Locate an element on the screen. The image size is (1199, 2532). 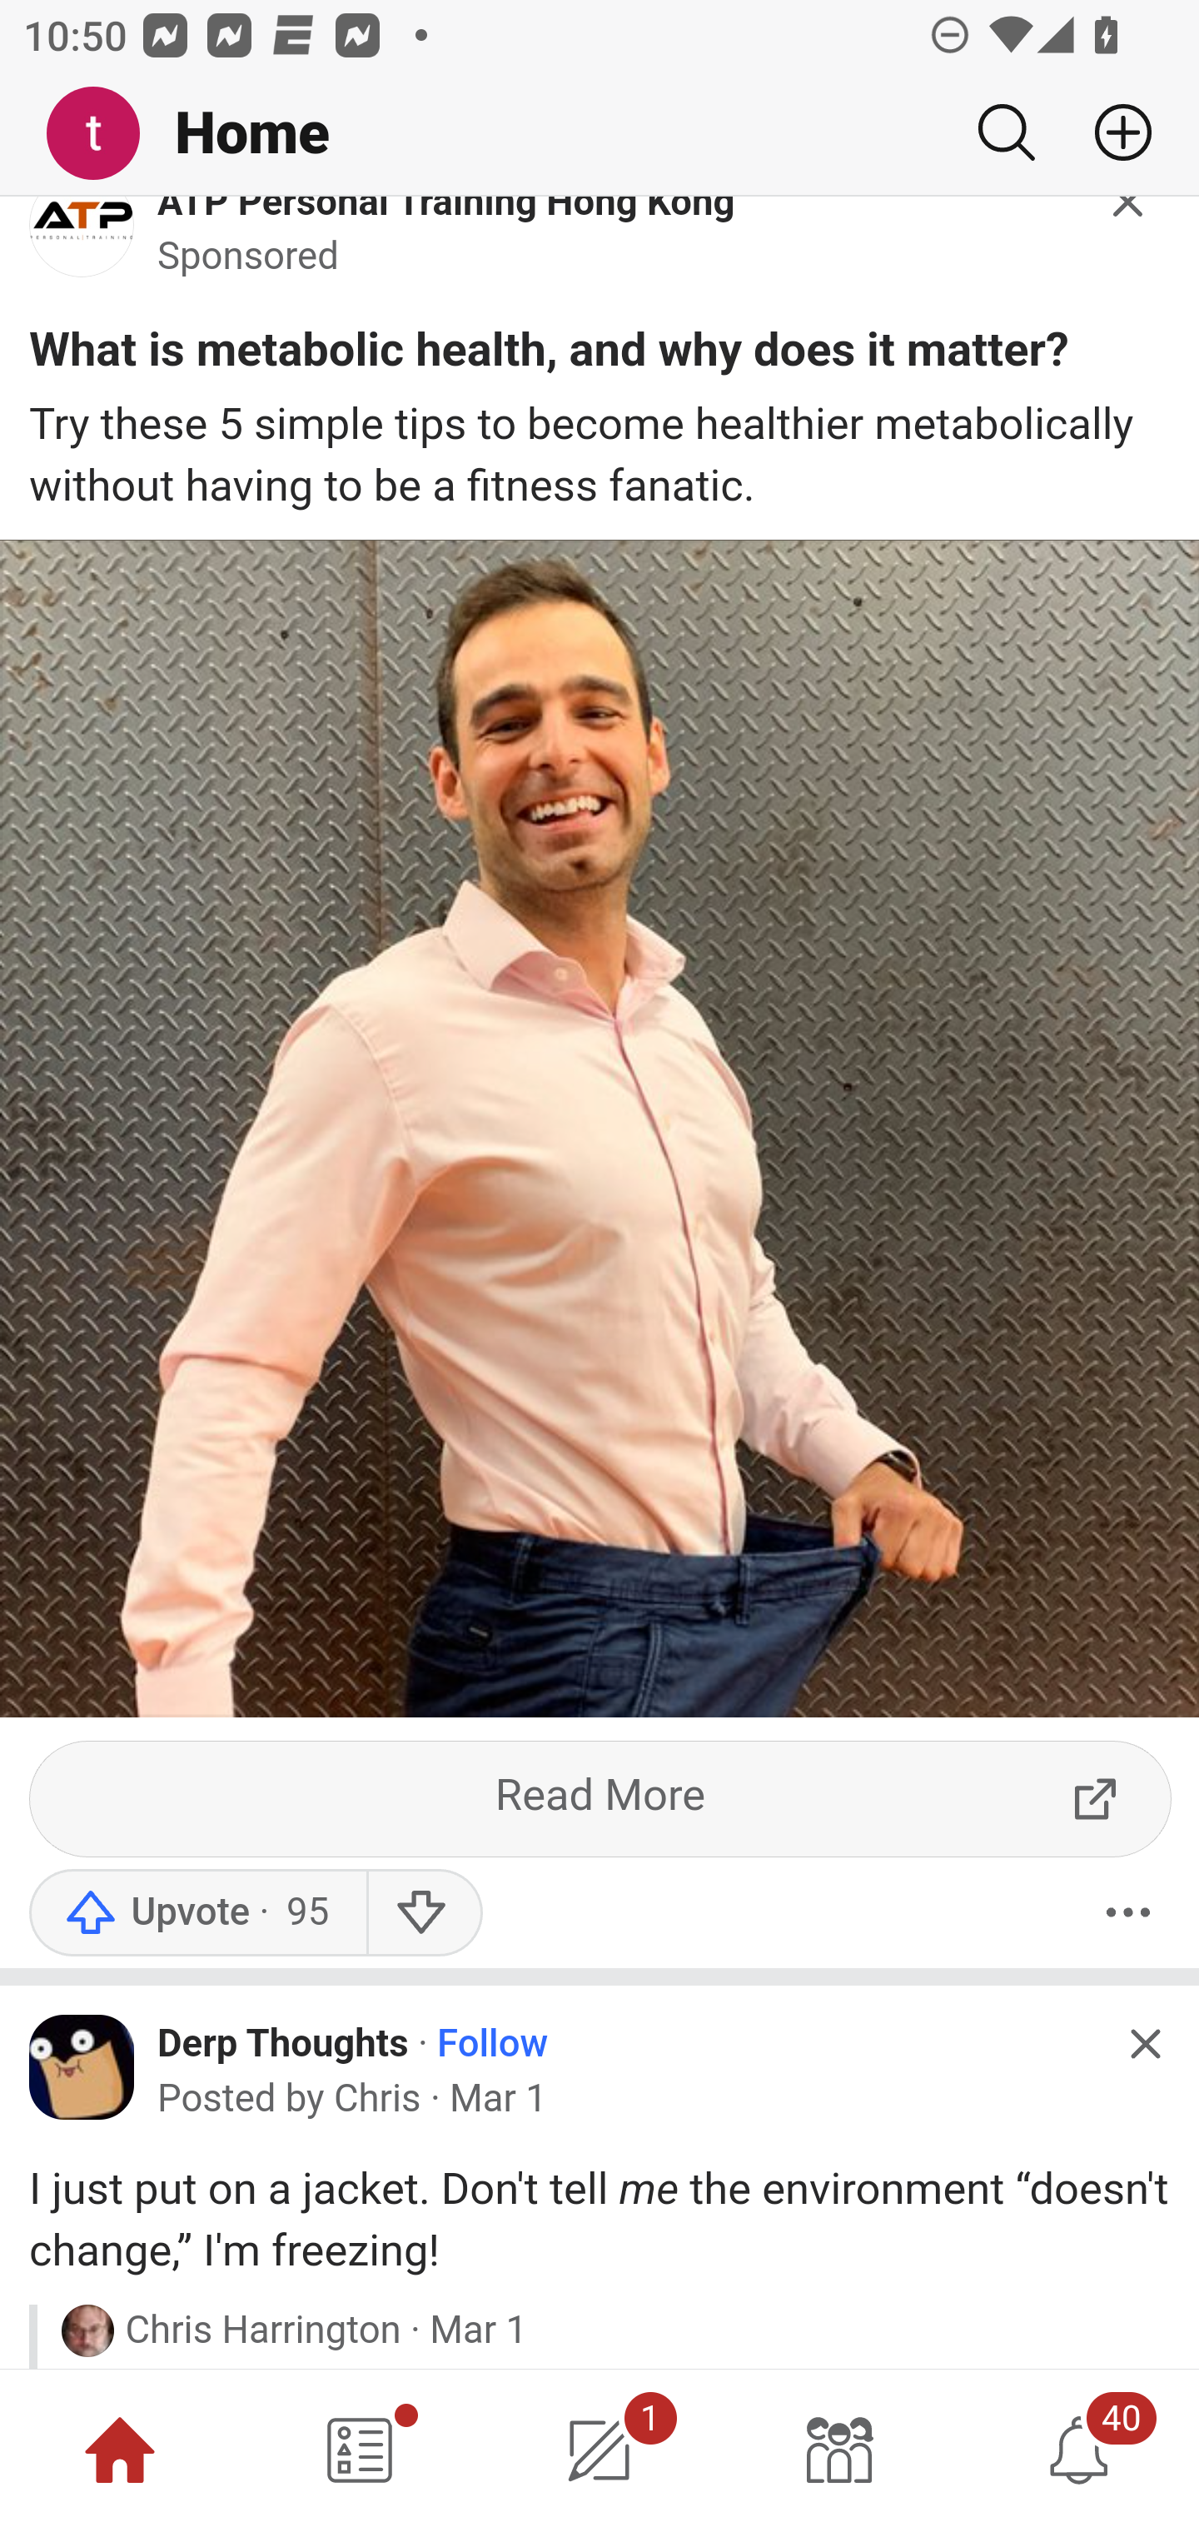
Derp Thoughts is located at coordinates (283, 2044).